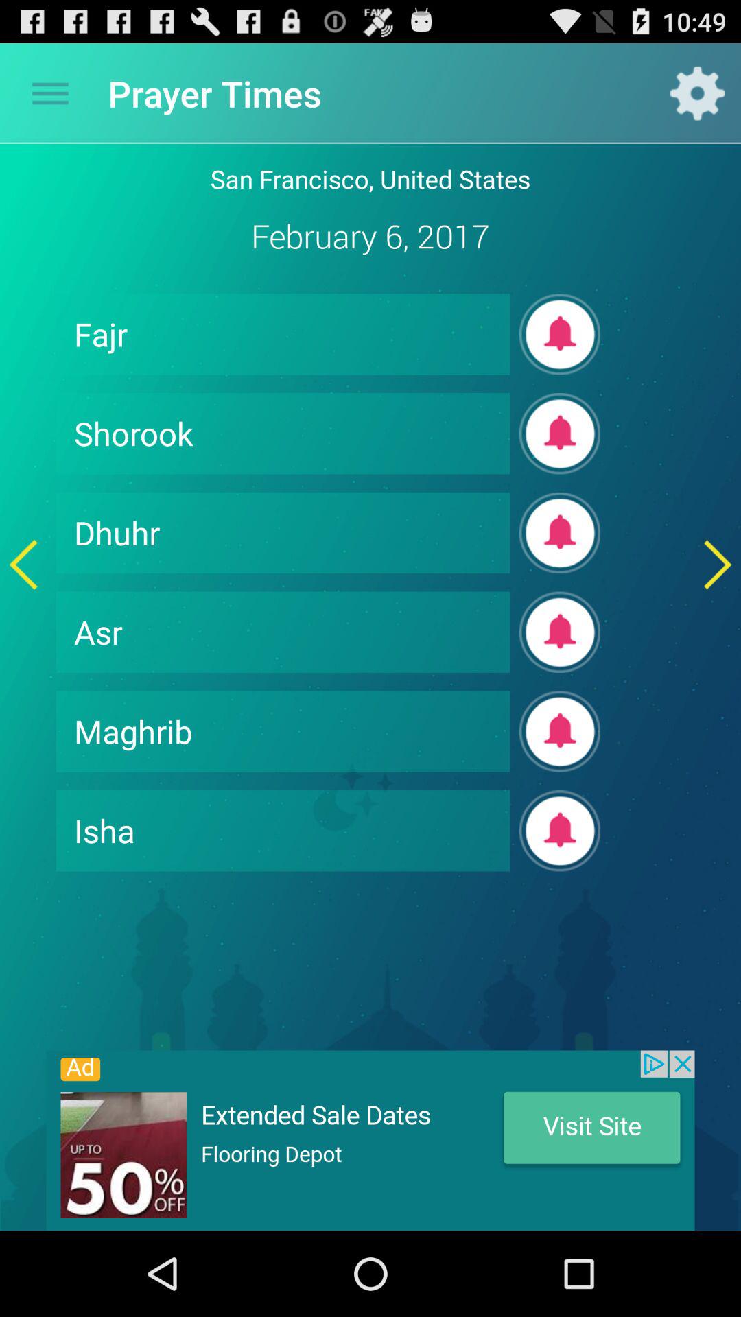  I want to click on memo back option, so click(23, 564).